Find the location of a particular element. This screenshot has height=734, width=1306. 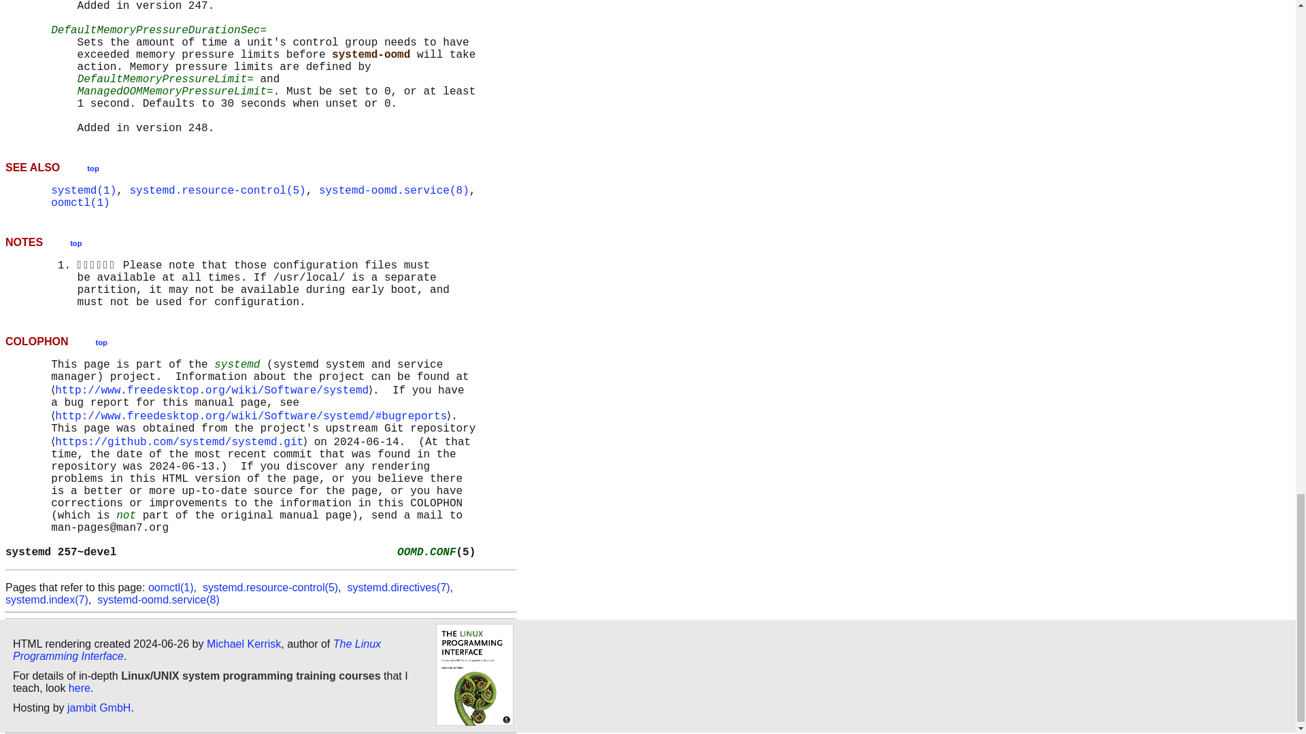

top is located at coordinates (101, 341).